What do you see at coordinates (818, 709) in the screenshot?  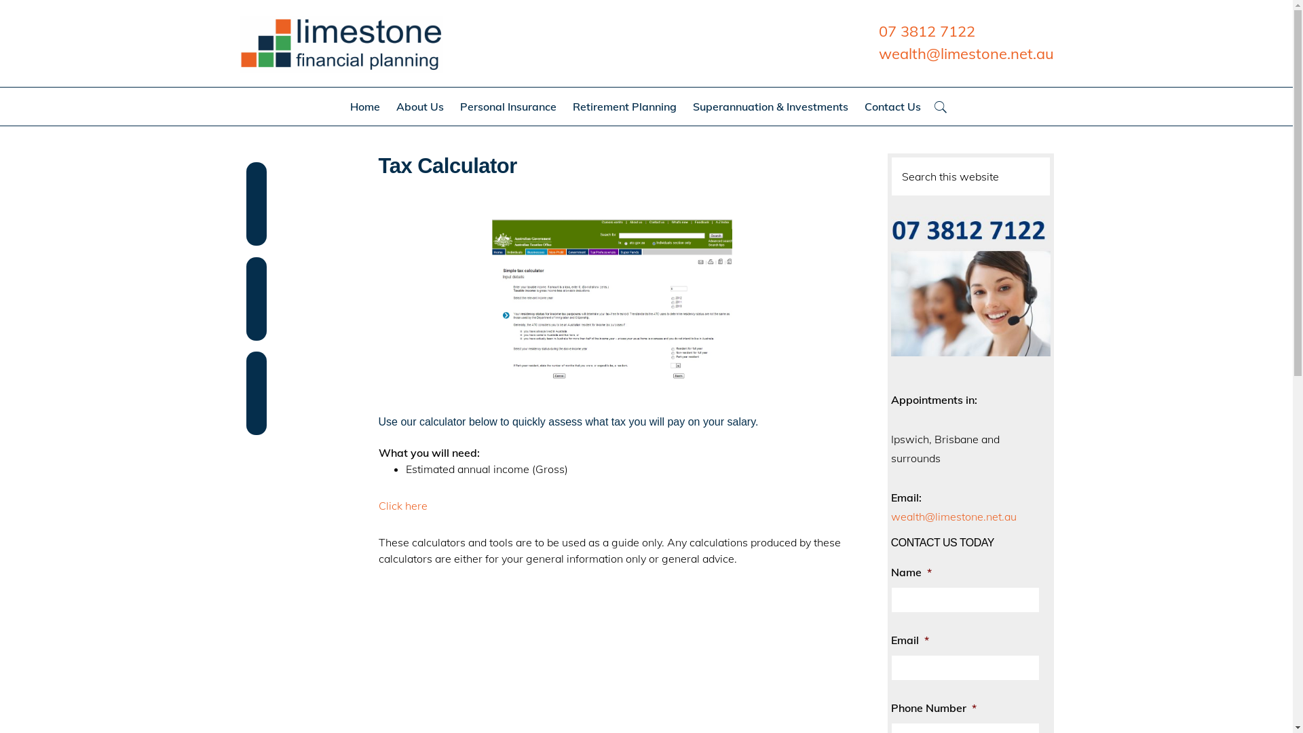 I see `CONTACT US` at bounding box center [818, 709].